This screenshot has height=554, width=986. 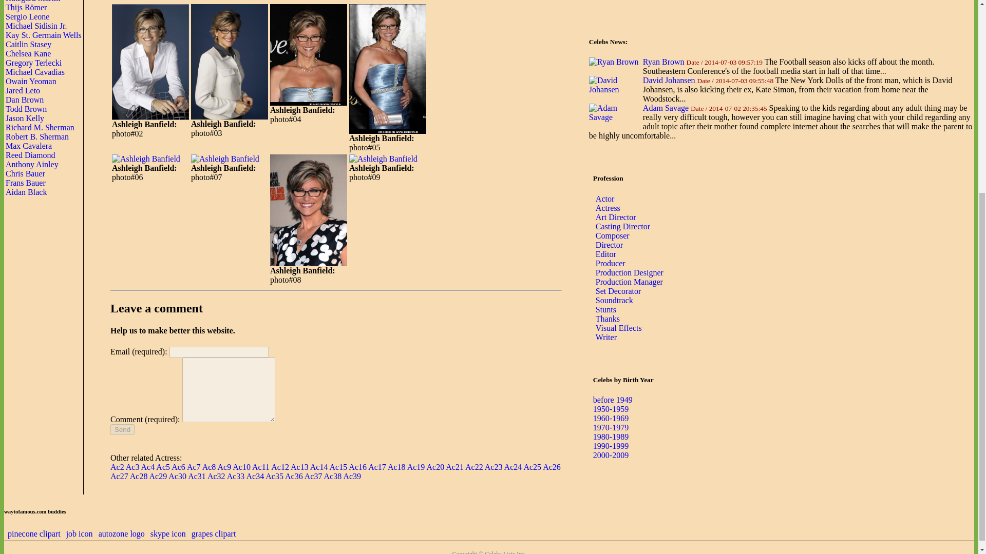 What do you see at coordinates (28, 44) in the screenshot?
I see `Caitlin Stasey` at bounding box center [28, 44].